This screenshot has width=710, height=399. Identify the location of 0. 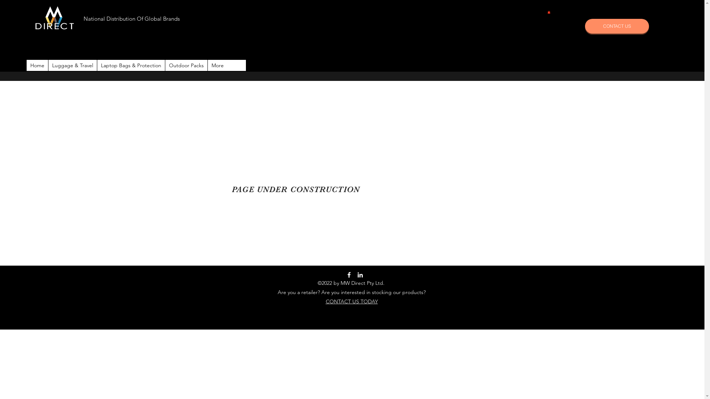
(549, 12).